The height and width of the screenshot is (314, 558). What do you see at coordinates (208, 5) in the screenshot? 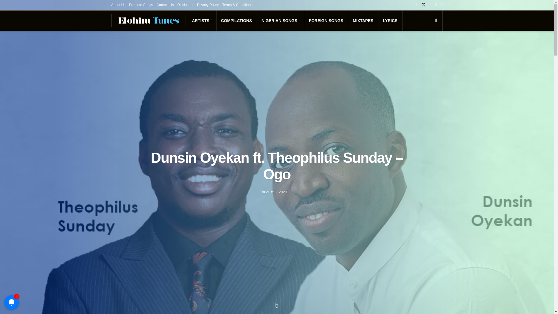
I see `Privacy Policy` at bounding box center [208, 5].